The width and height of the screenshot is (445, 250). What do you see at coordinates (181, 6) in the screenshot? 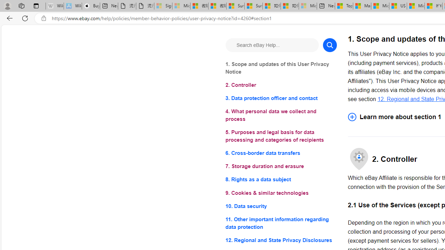
I see `Microsoft Services Agreement - Sleeping` at bounding box center [181, 6].